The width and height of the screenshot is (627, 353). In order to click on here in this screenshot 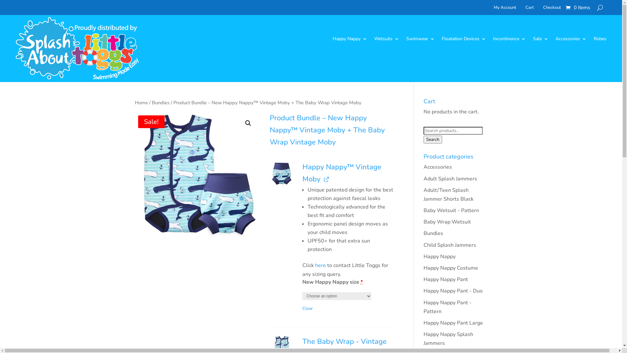, I will do `click(320, 265)`.